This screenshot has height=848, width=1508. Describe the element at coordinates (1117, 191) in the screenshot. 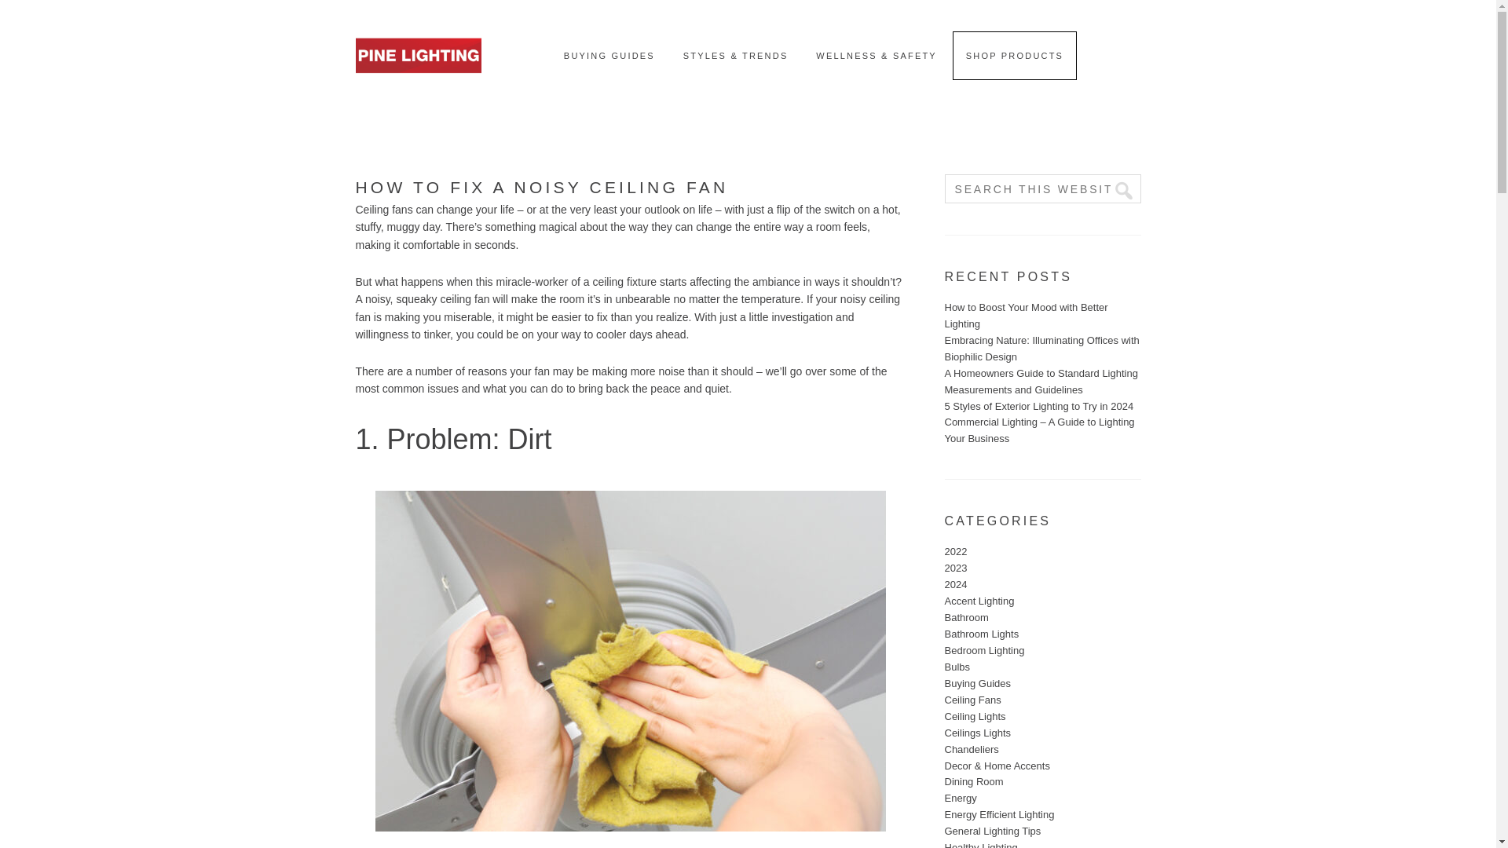

I see `Search` at that location.